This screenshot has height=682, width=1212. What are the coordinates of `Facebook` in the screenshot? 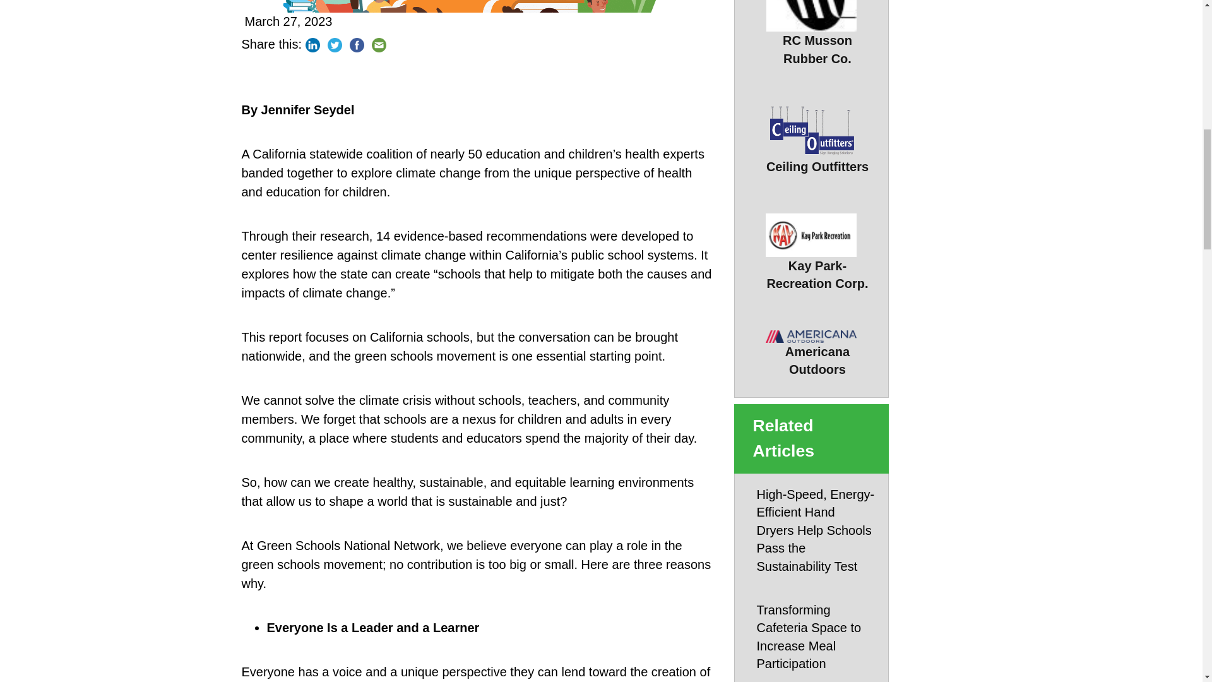 It's located at (357, 45).